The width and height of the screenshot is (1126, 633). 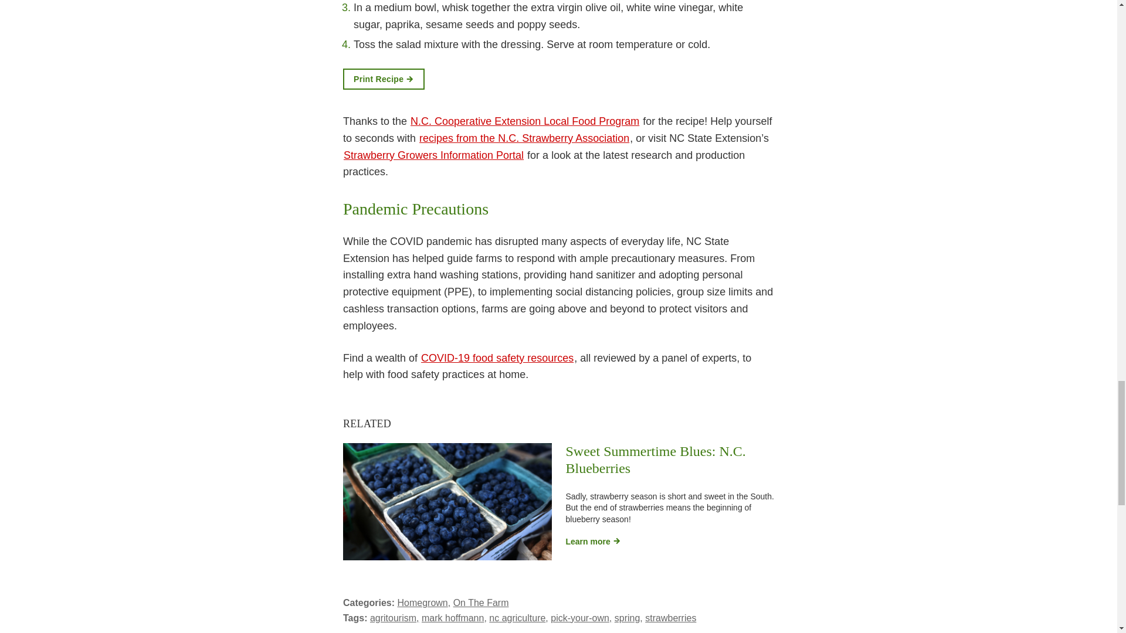 What do you see at coordinates (423, 603) in the screenshot?
I see `Homegrown` at bounding box center [423, 603].